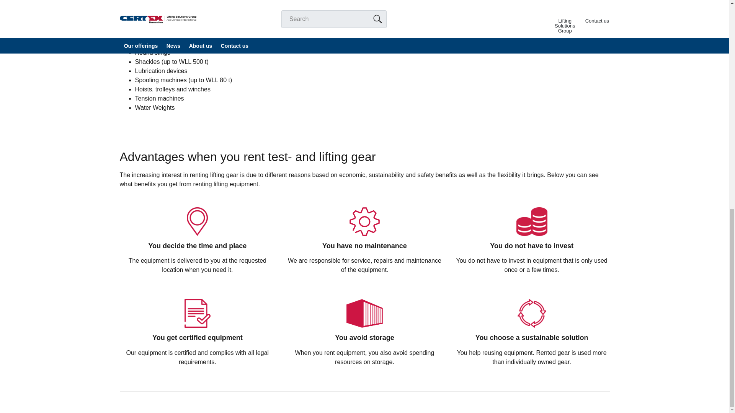 The image size is (735, 413). What do you see at coordinates (532, 221) in the screenshot?
I see `You do not have to invest` at bounding box center [532, 221].